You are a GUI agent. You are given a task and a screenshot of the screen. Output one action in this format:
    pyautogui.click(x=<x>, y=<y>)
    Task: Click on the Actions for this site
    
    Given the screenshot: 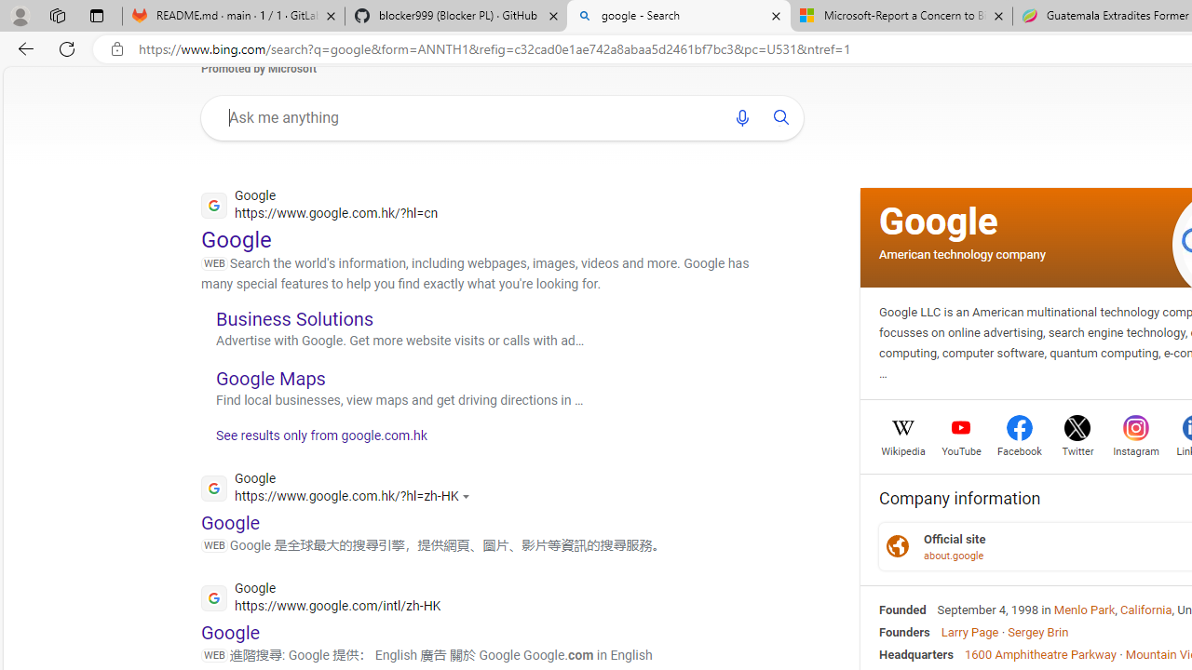 What is the action you would take?
    pyautogui.click(x=468, y=496)
    